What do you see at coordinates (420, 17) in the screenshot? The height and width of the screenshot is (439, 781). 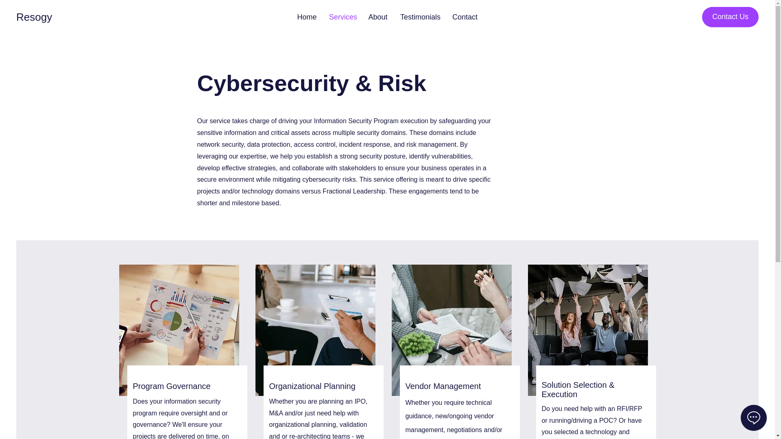 I see `Testimonials` at bounding box center [420, 17].